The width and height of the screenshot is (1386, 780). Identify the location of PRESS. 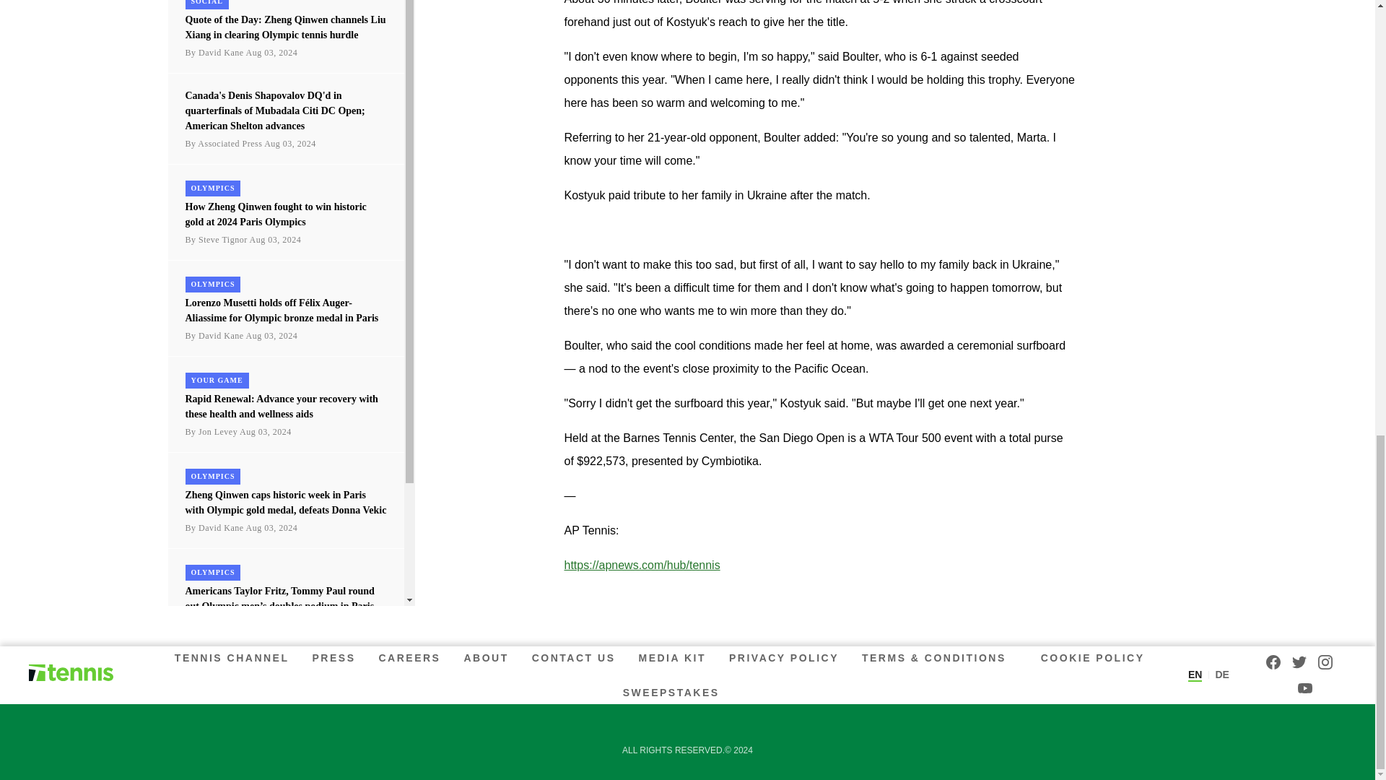
(334, 657).